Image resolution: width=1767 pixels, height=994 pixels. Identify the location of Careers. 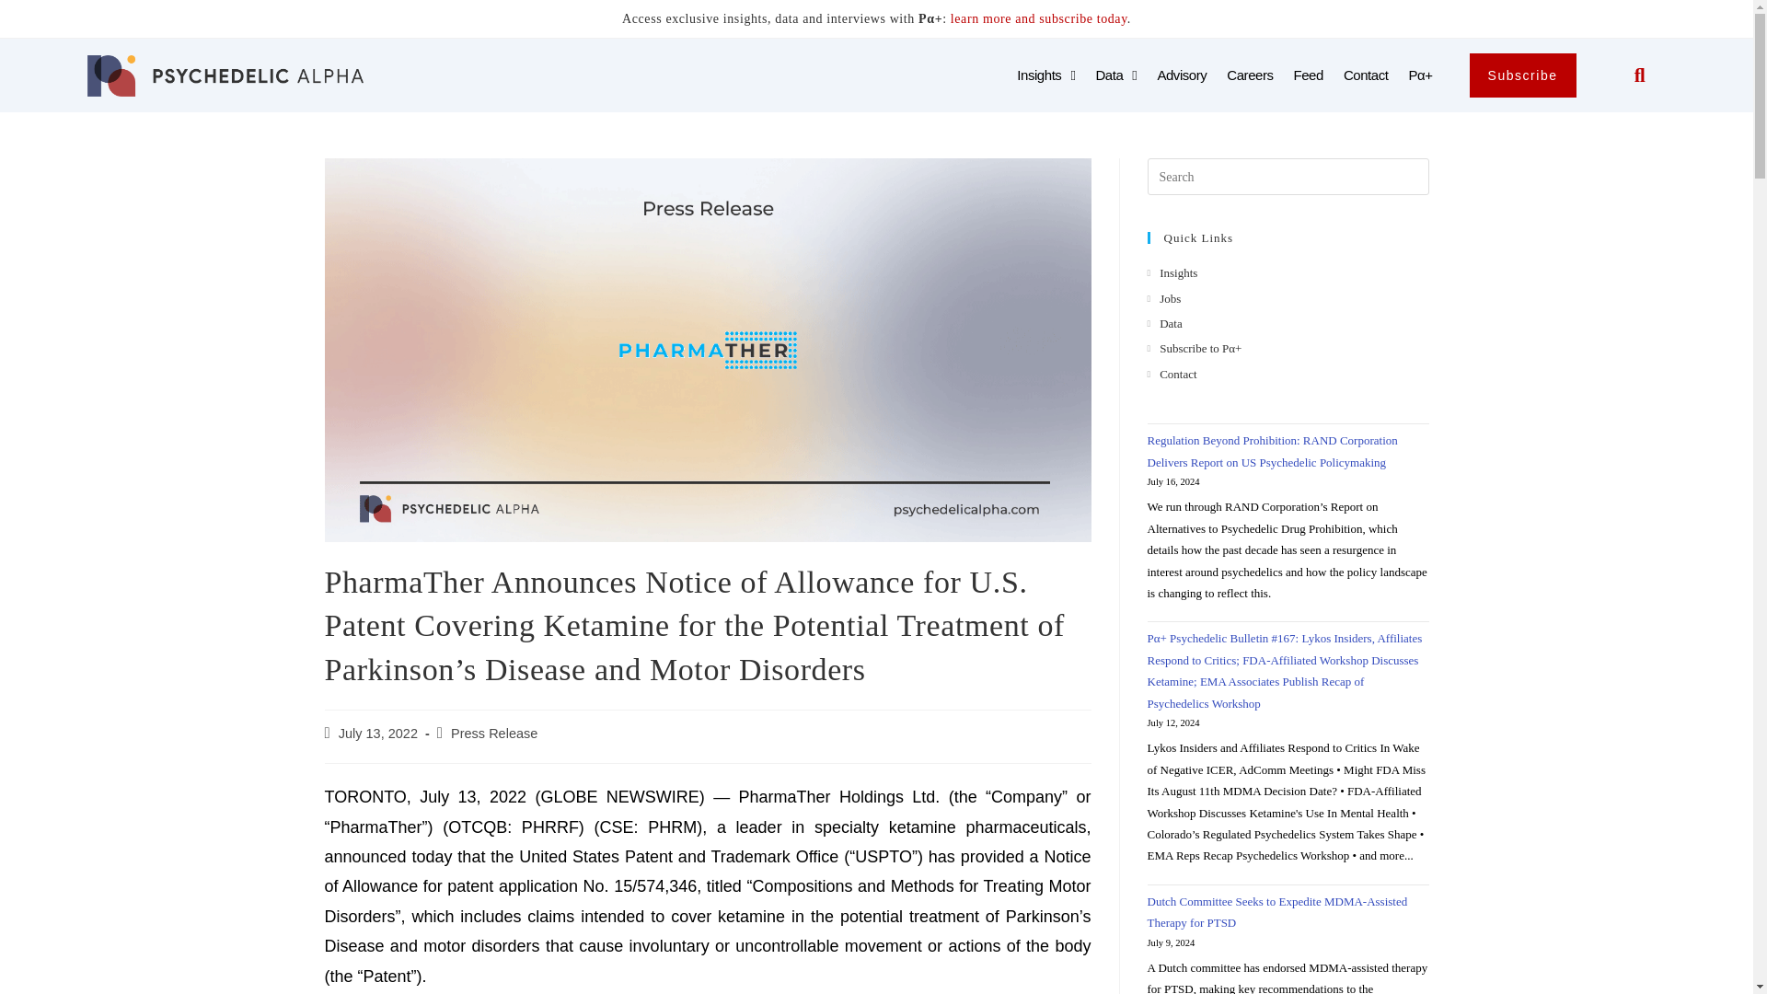
(1249, 75).